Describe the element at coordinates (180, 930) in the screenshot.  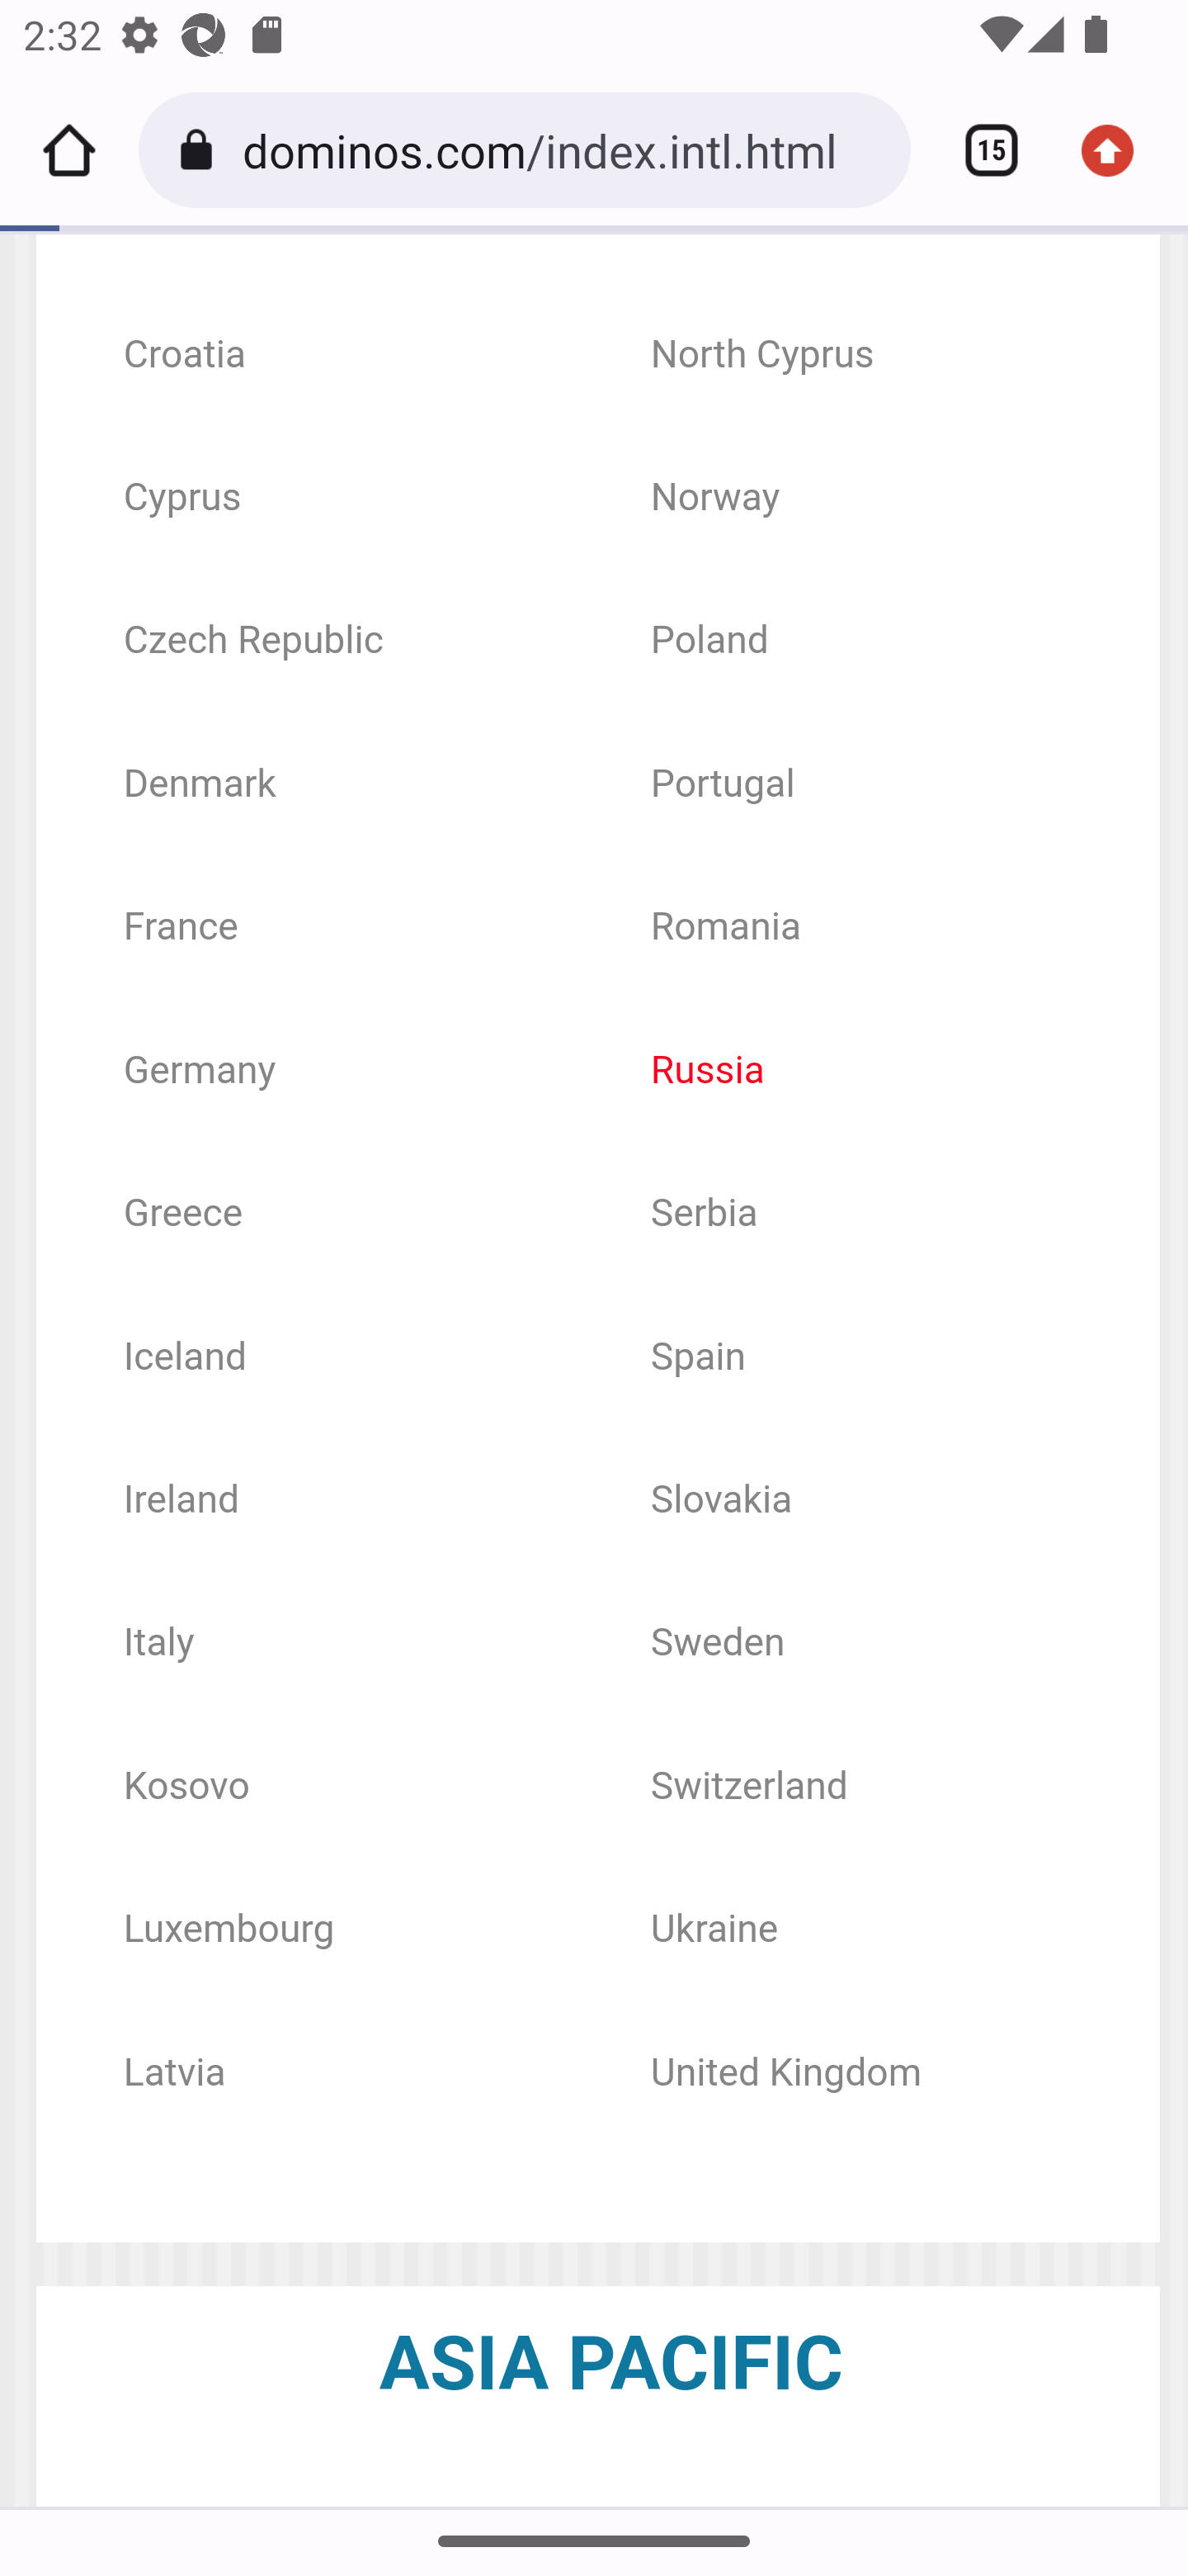
I see `France` at that location.